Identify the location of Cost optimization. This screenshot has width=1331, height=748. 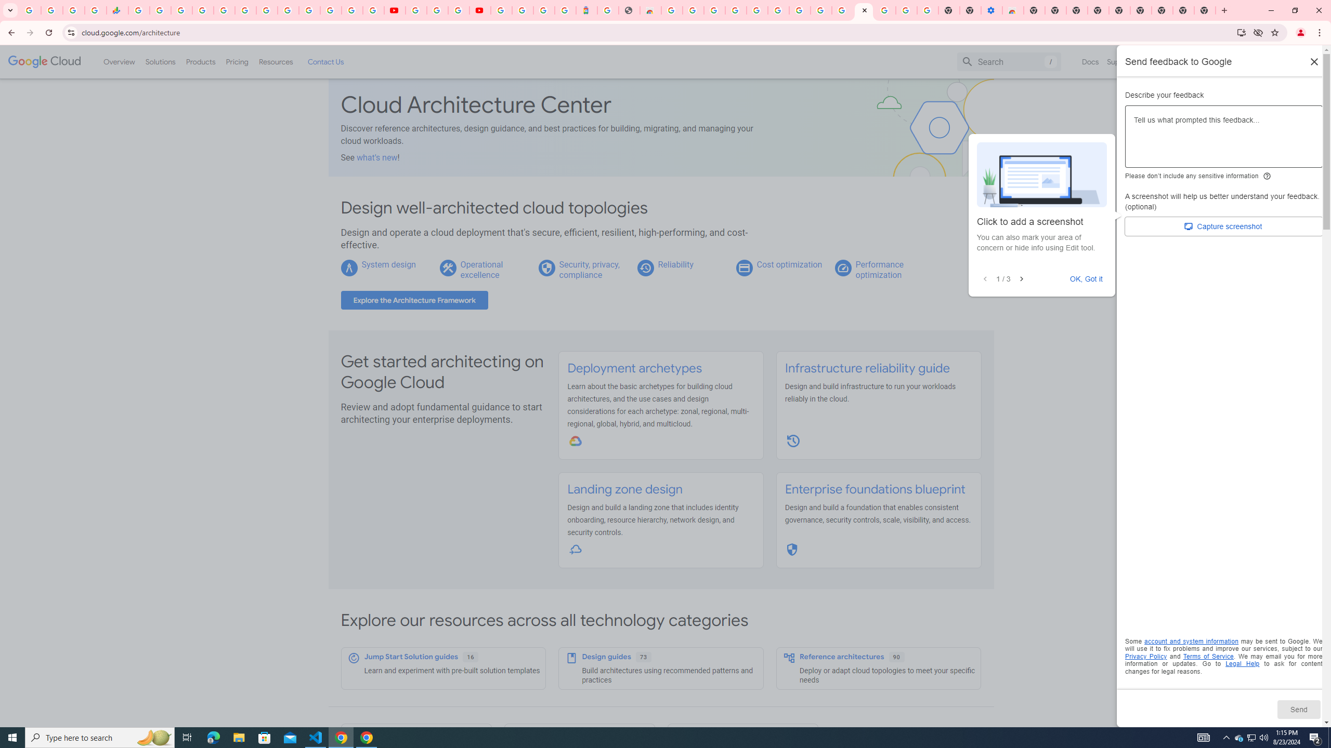
(789, 264).